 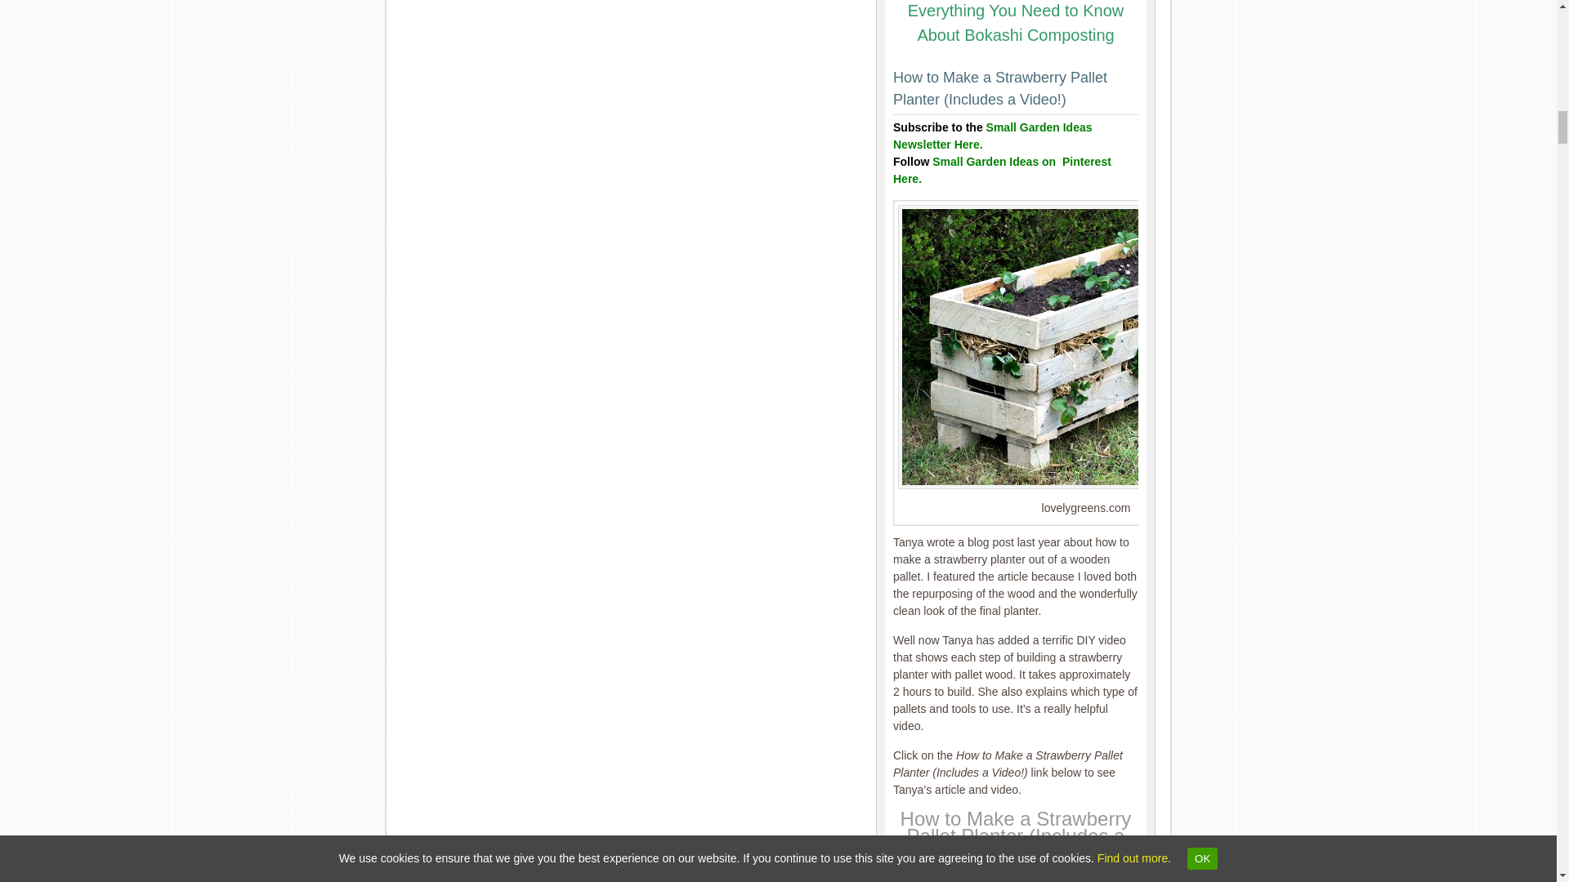 What do you see at coordinates (1002, 170) in the screenshot?
I see `Pinterest` at bounding box center [1002, 170].